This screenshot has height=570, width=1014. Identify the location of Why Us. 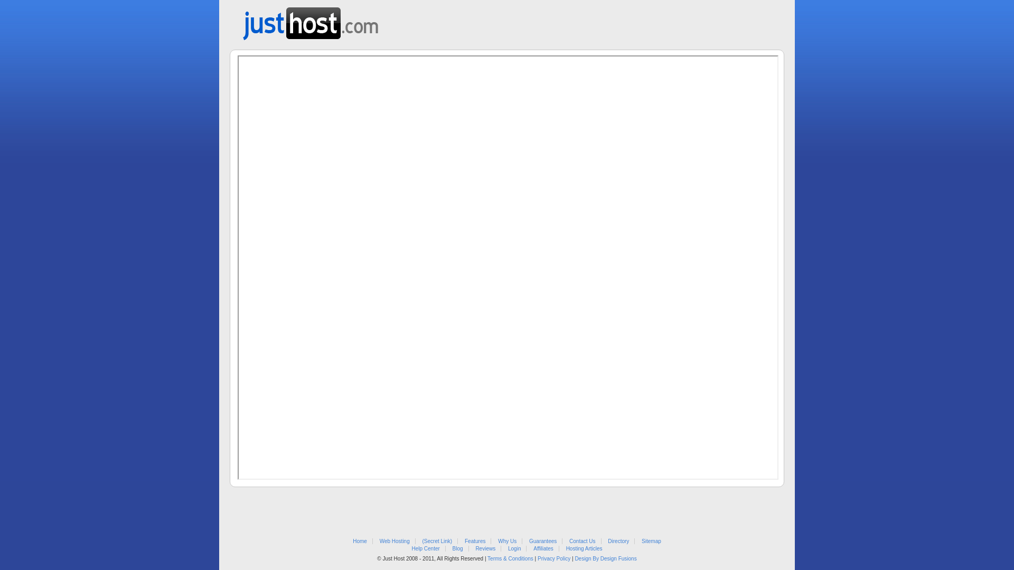
(507, 541).